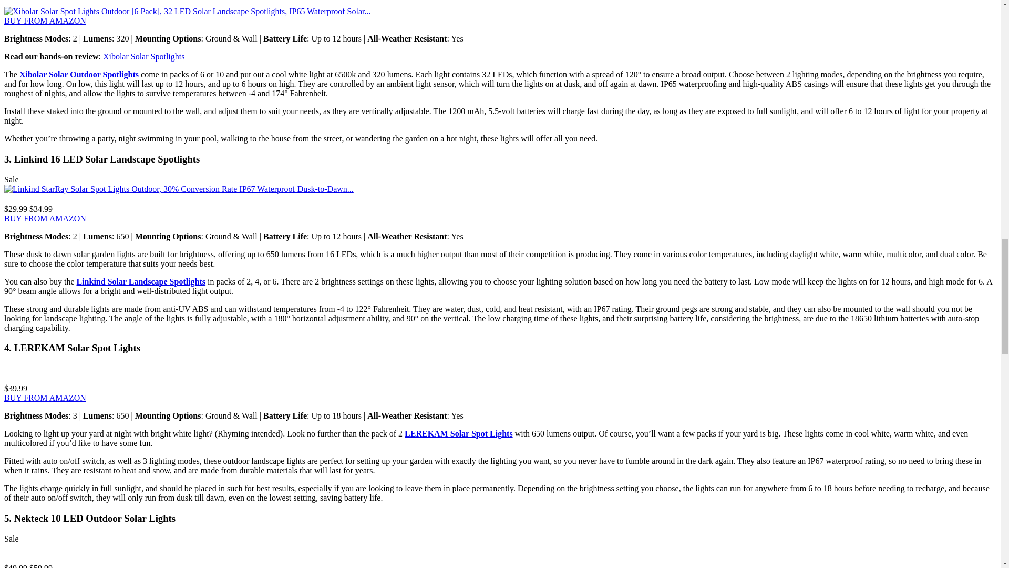  Describe the element at coordinates (45, 21) in the screenshot. I see `BUY FROM AMAZON` at that location.